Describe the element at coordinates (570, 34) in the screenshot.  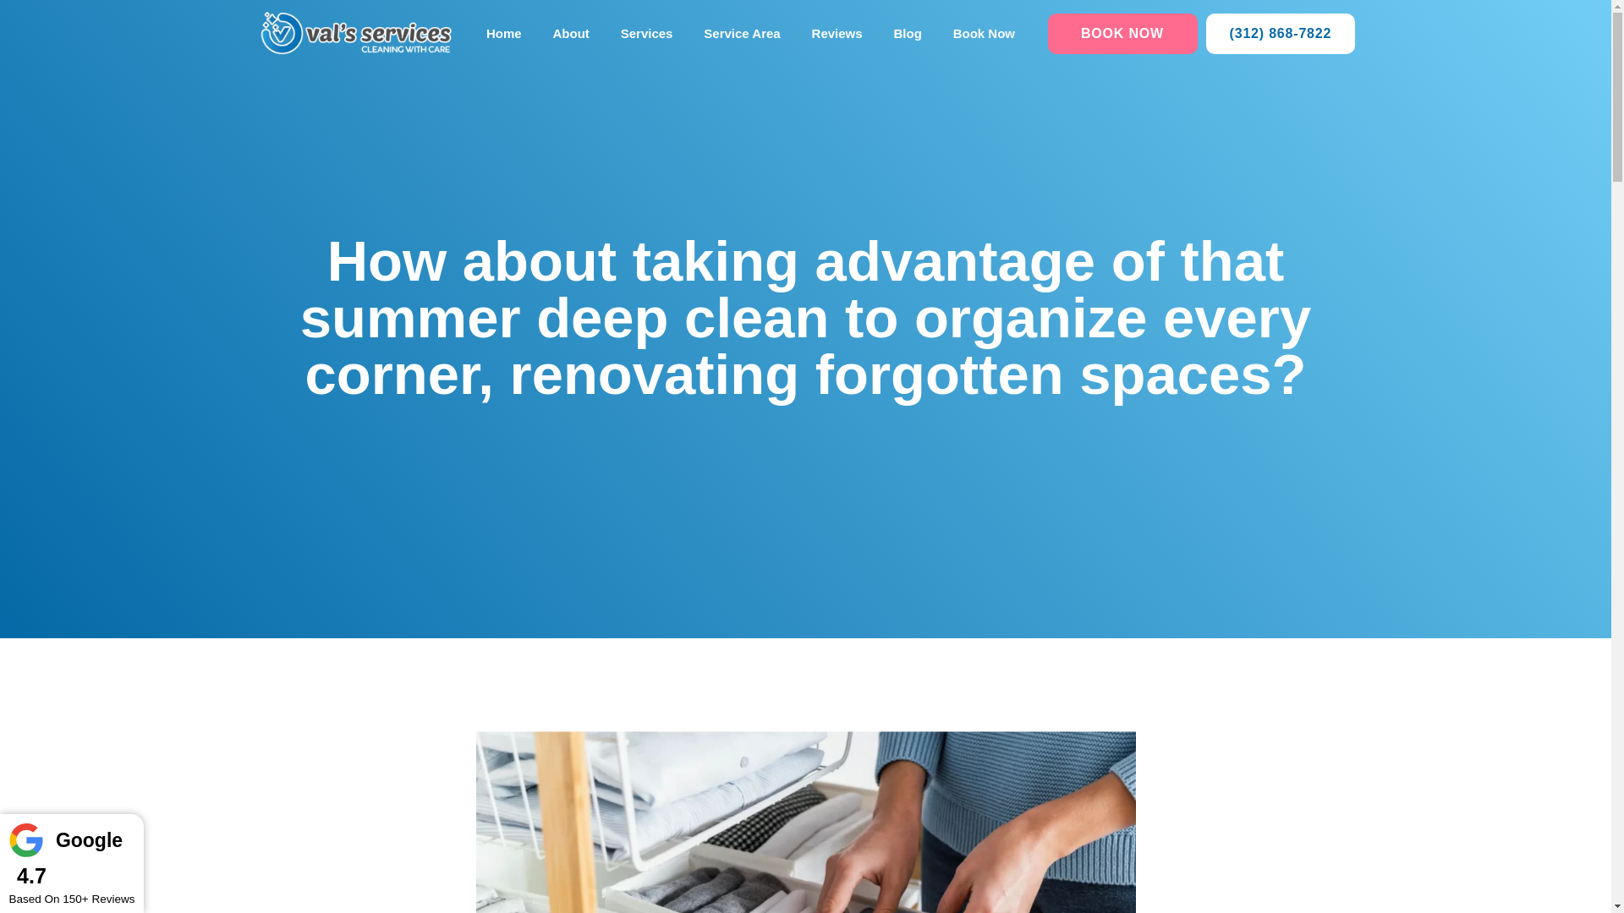
I see `About` at that location.